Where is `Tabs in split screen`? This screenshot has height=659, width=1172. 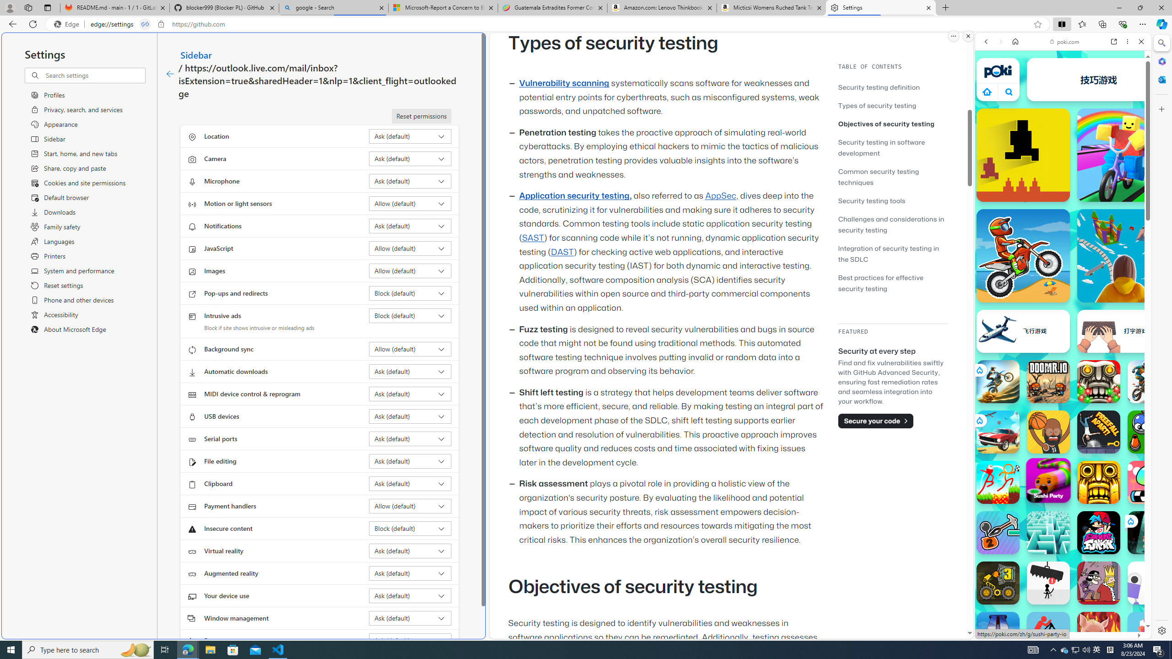 Tabs in split screen is located at coordinates (145, 24).